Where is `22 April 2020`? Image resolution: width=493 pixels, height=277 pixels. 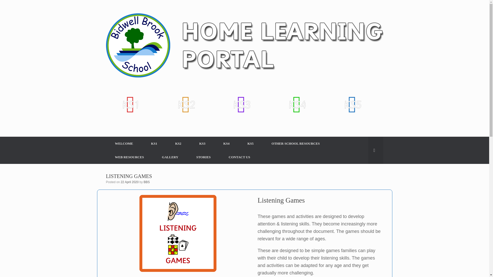
22 April 2020 is located at coordinates (129, 182).